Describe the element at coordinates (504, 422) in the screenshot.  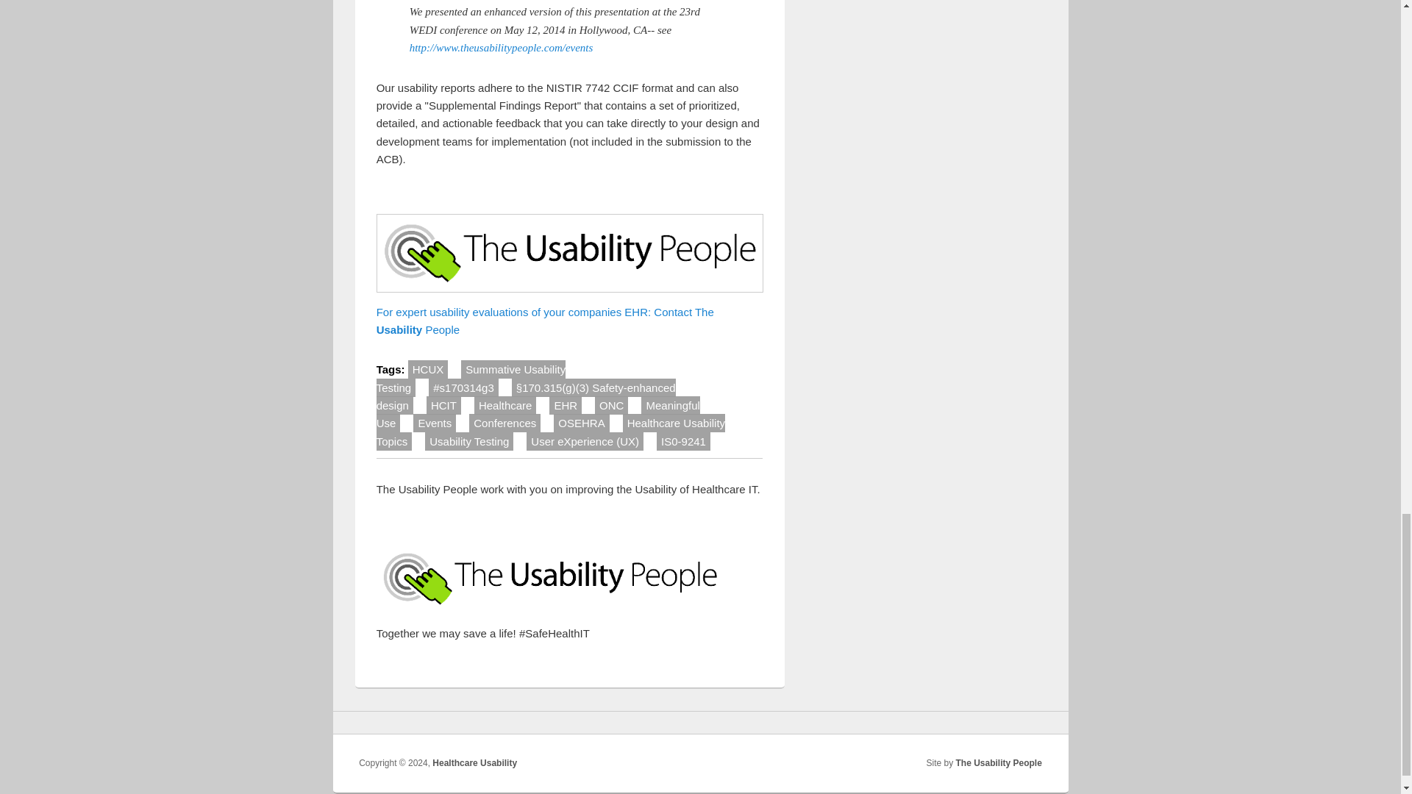
I see `Conferences` at that location.